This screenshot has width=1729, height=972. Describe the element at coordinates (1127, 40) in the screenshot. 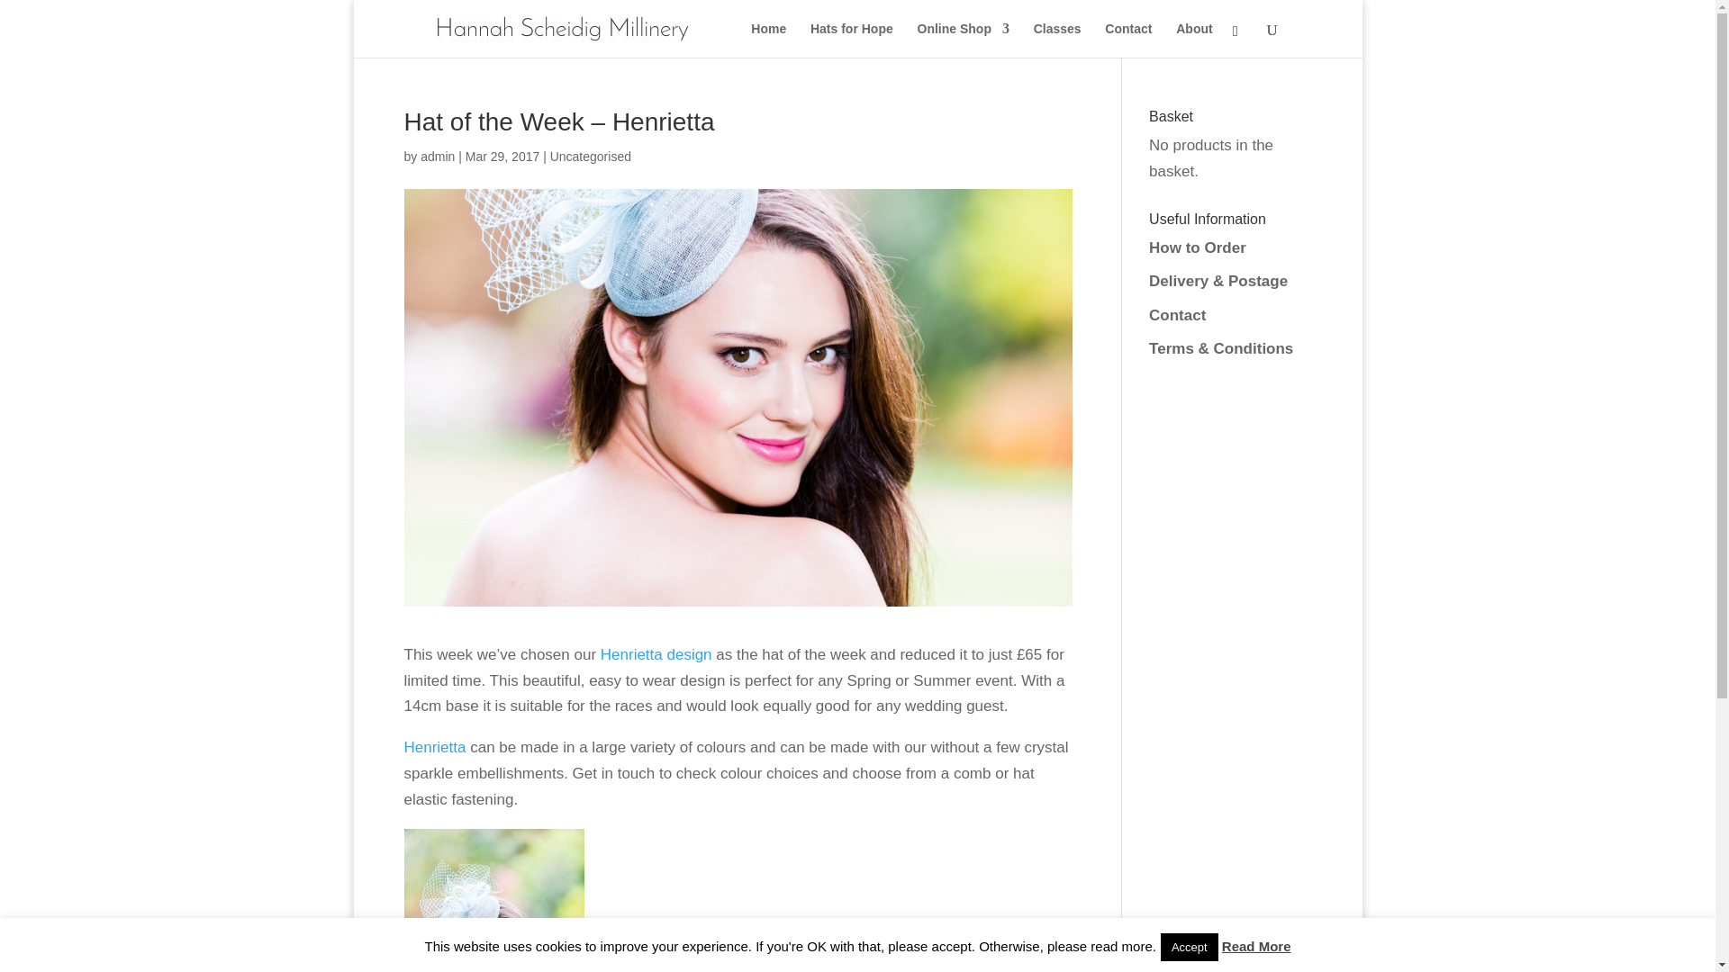

I see `Contact` at that location.